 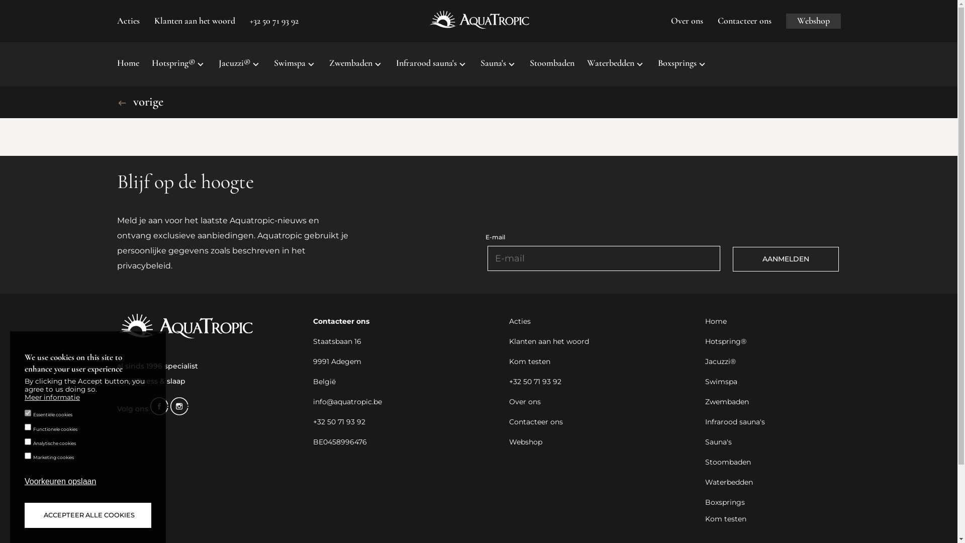 I want to click on Zwembaden, so click(x=727, y=402).